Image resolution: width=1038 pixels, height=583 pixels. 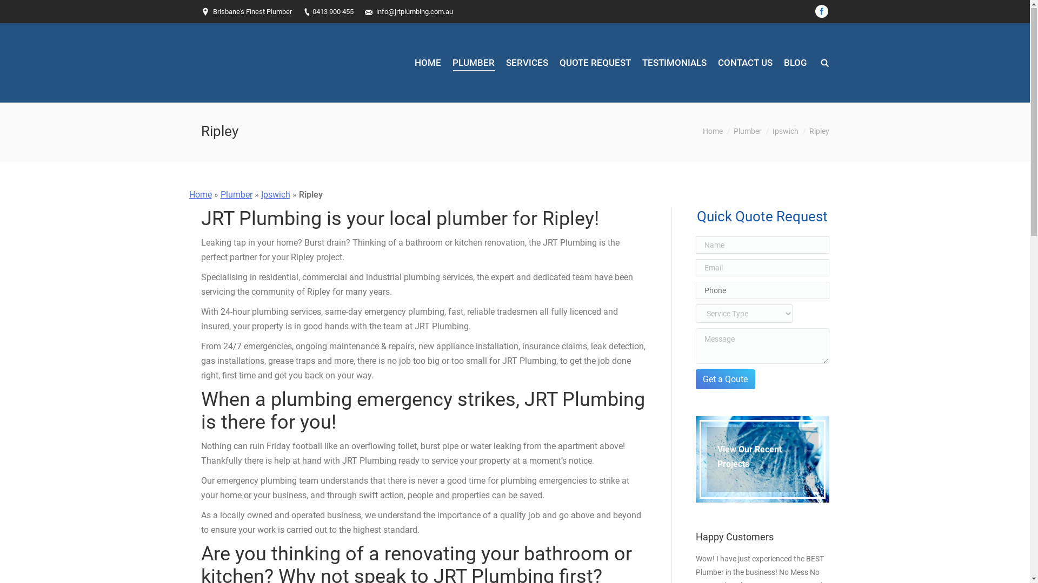 I want to click on Ipswich, so click(x=785, y=132).